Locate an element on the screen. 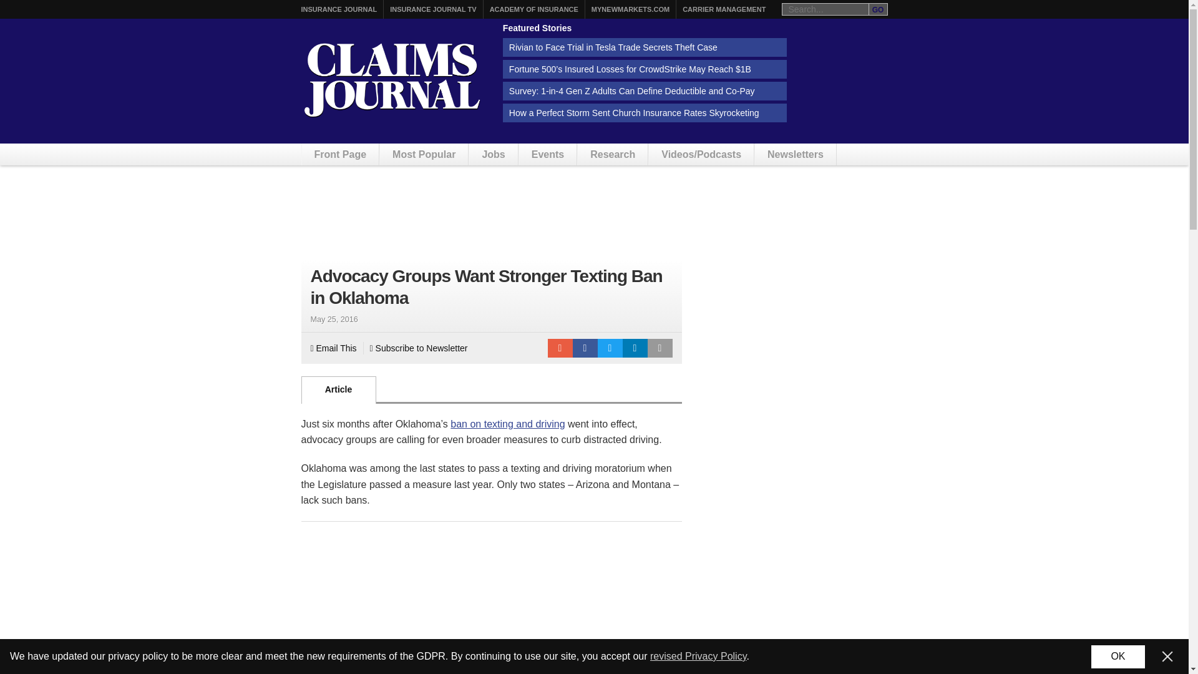  Newsletters is located at coordinates (795, 154).